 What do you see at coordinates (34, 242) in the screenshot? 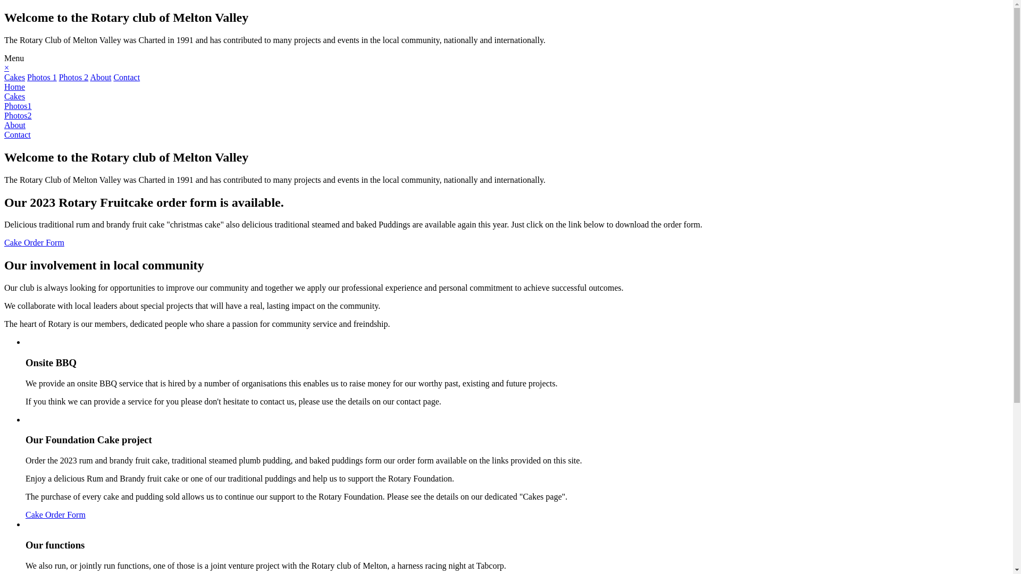
I see `Cake Order Form` at bounding box center [34, 242].